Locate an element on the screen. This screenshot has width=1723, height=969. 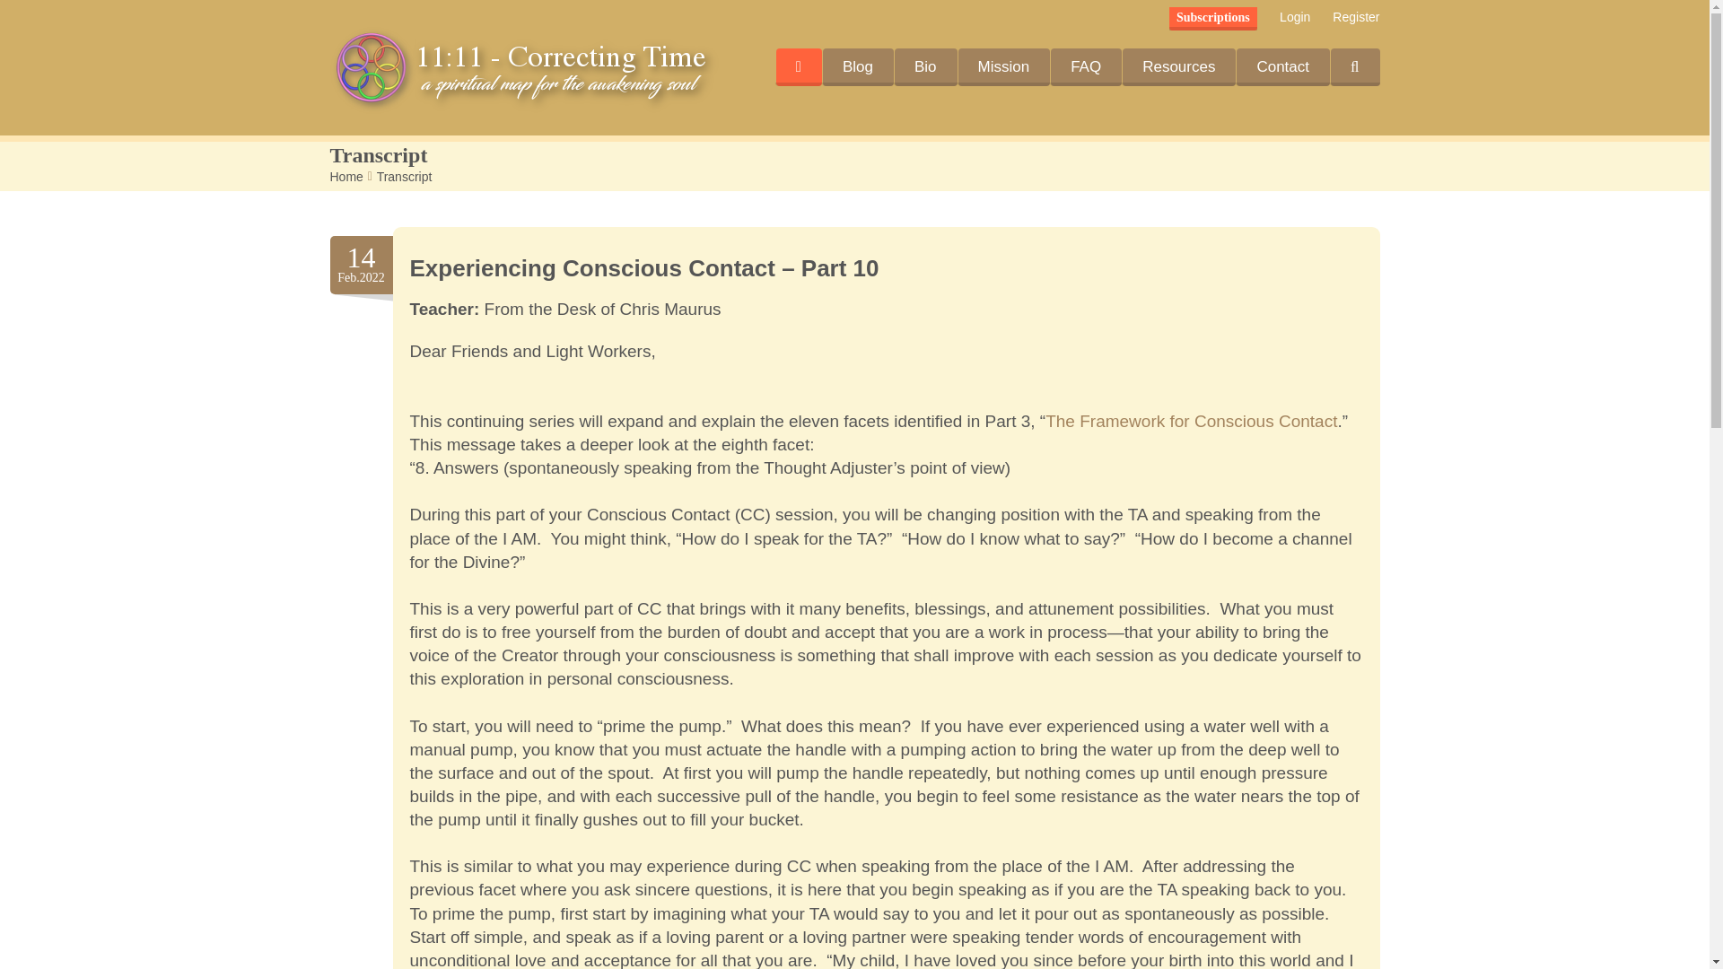
FAQ is located at coordinates (1085, 67).